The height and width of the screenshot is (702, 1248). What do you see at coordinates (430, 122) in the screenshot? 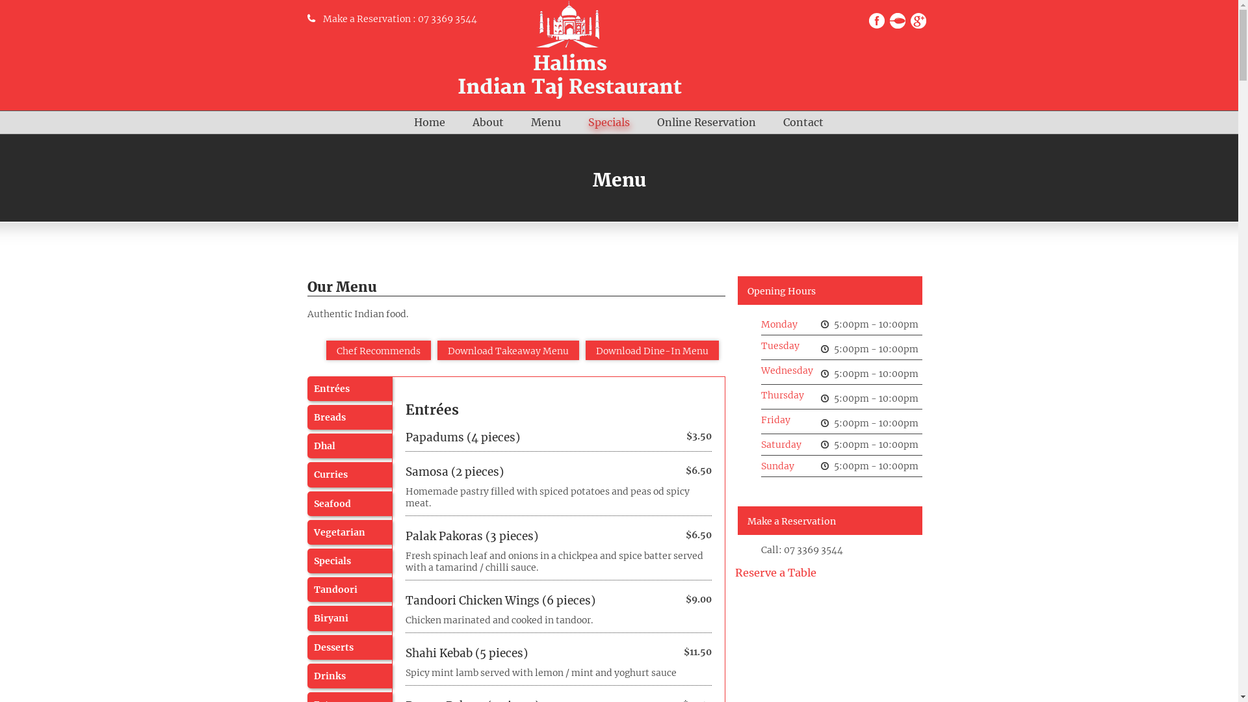
I see `Home` at bounding box center [430, 122].